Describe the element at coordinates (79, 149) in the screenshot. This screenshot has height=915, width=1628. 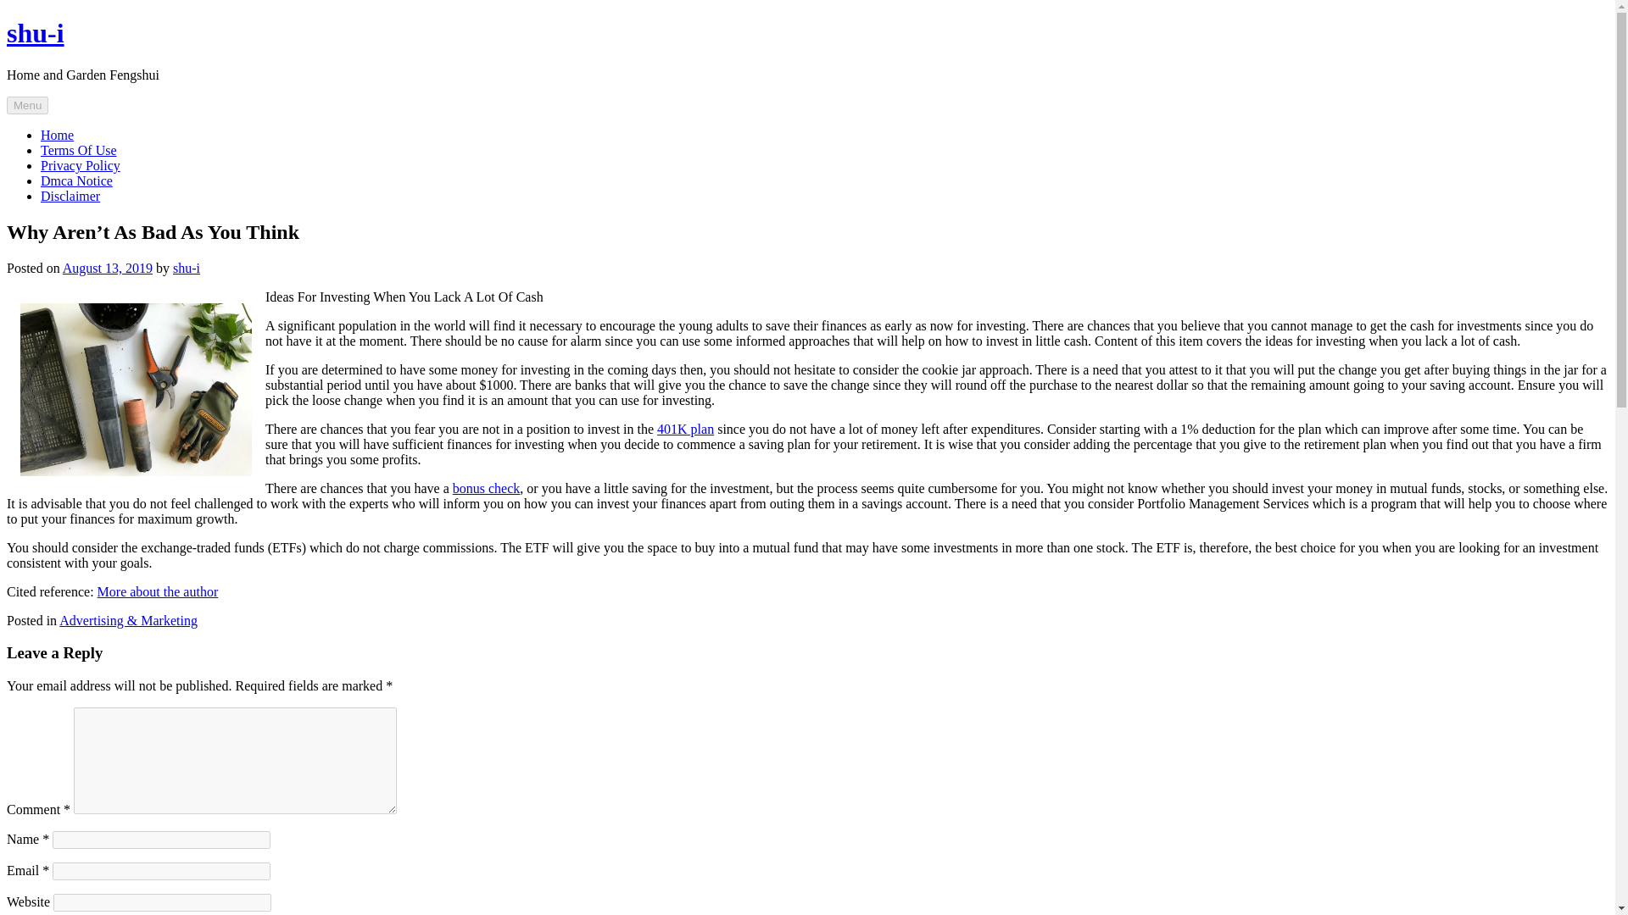
I see `Terms Of Use` at that location.